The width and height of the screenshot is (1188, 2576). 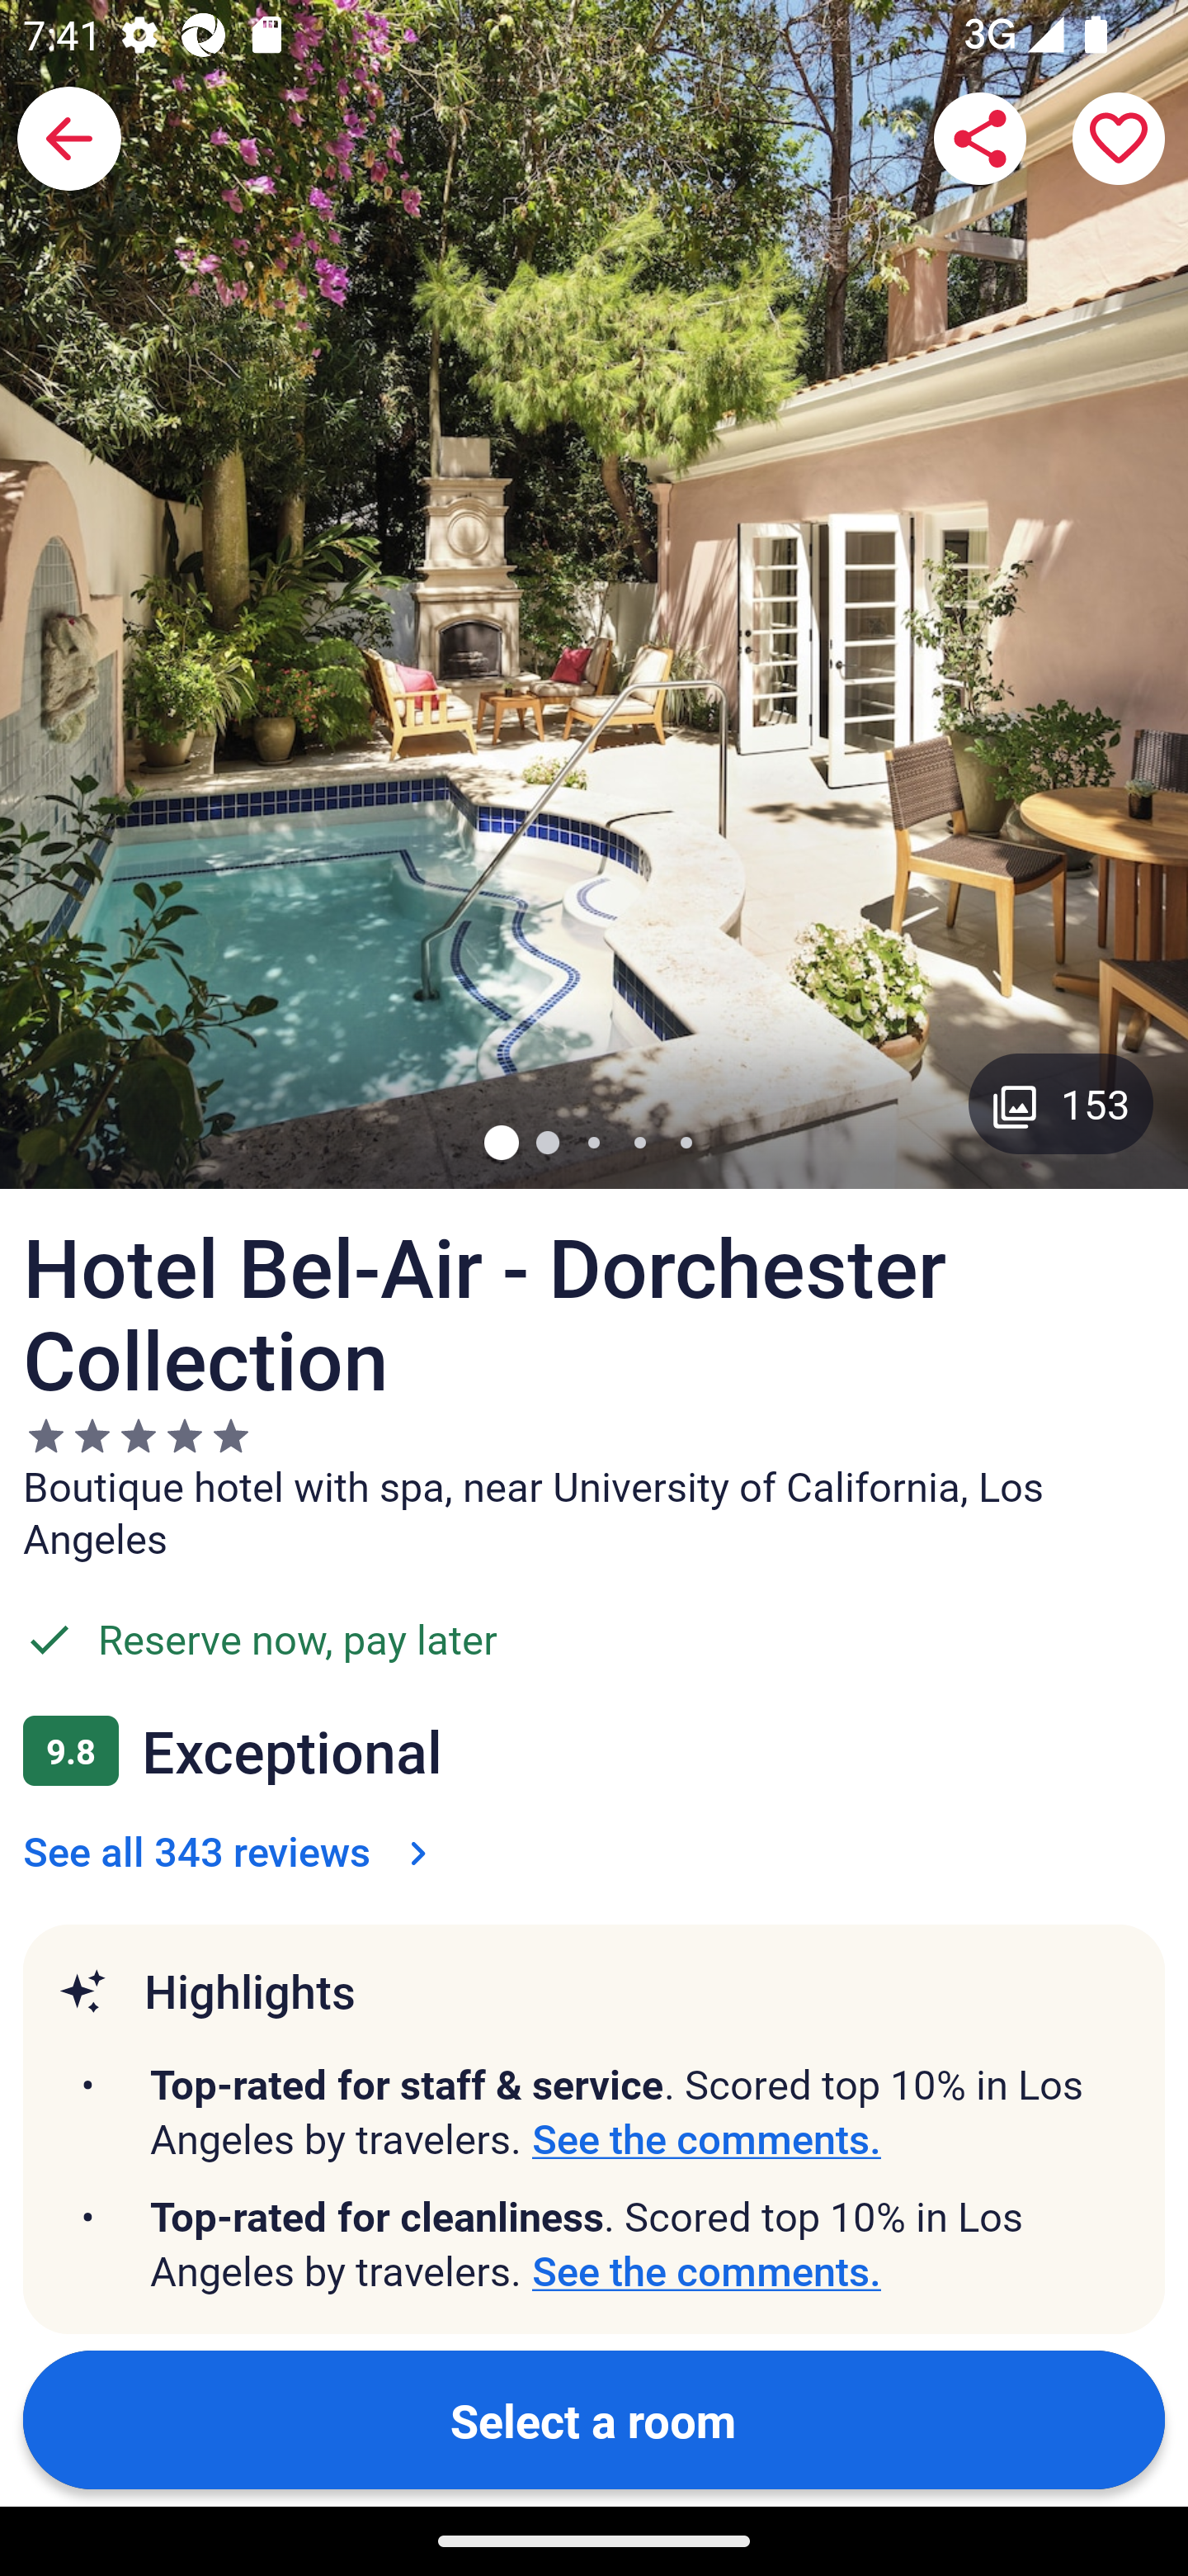 I want to click on Save property to a trip, so click(x=1119, y=139).